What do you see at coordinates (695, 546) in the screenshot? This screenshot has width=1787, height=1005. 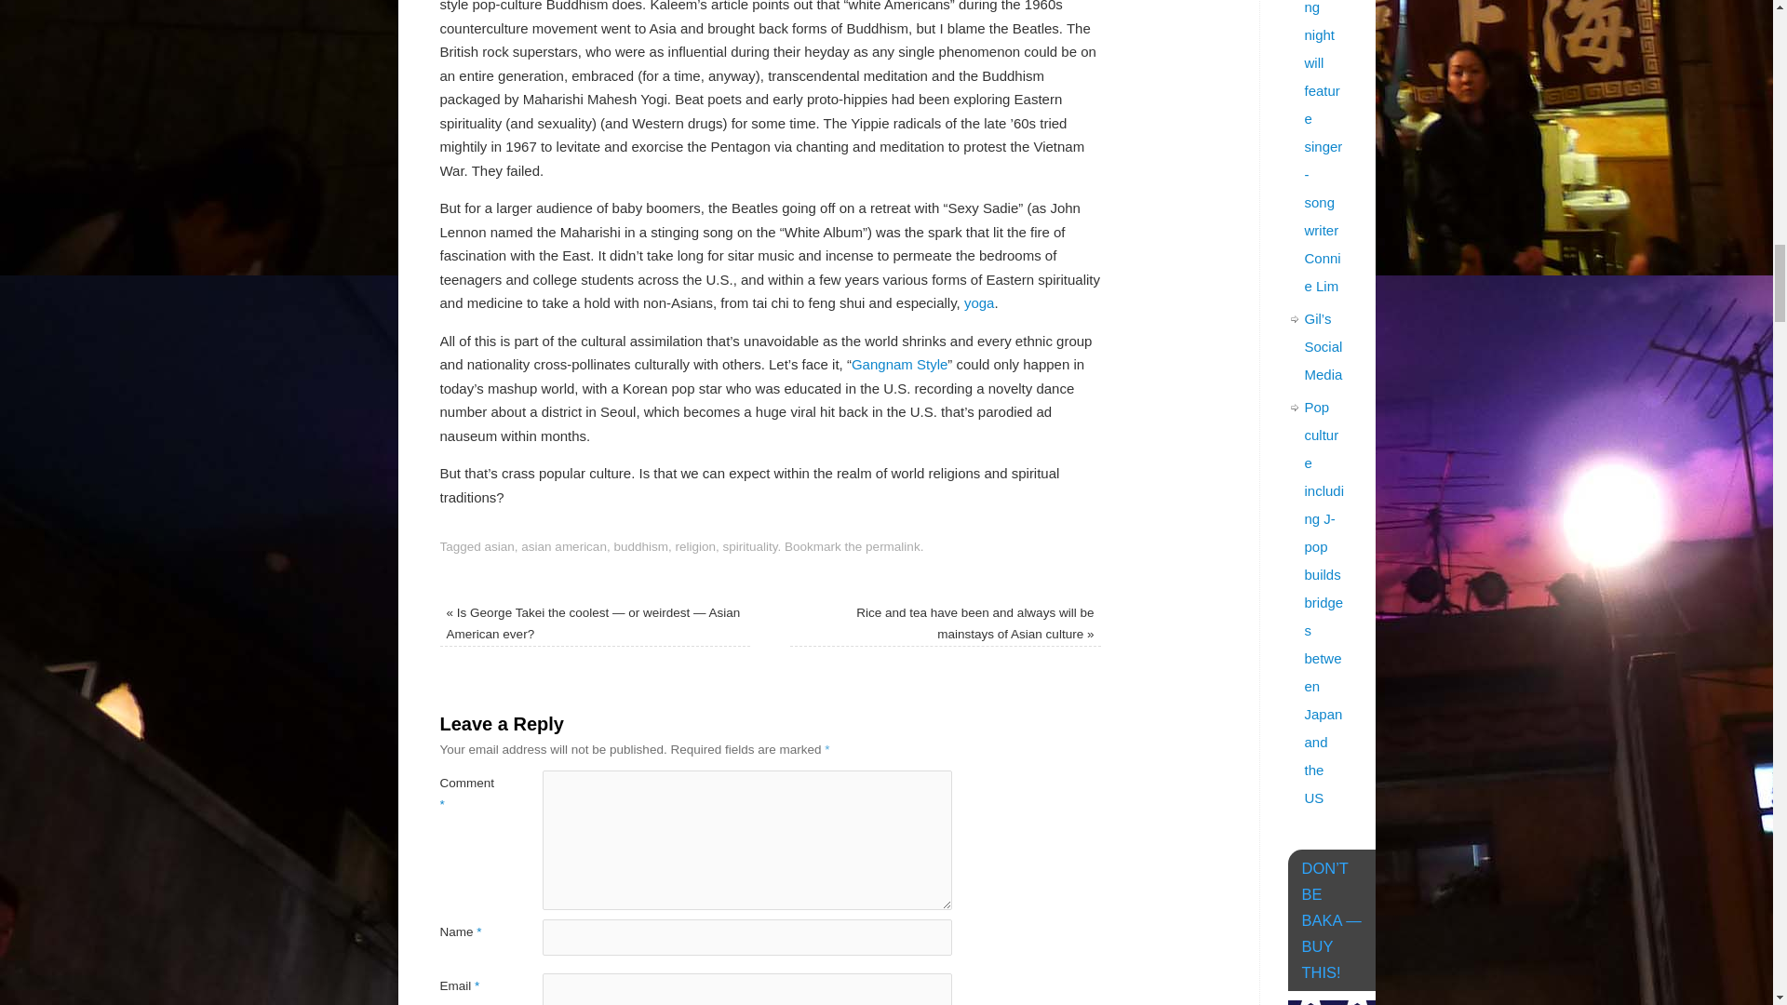 I see `religion` at bounding box center [695, 546].